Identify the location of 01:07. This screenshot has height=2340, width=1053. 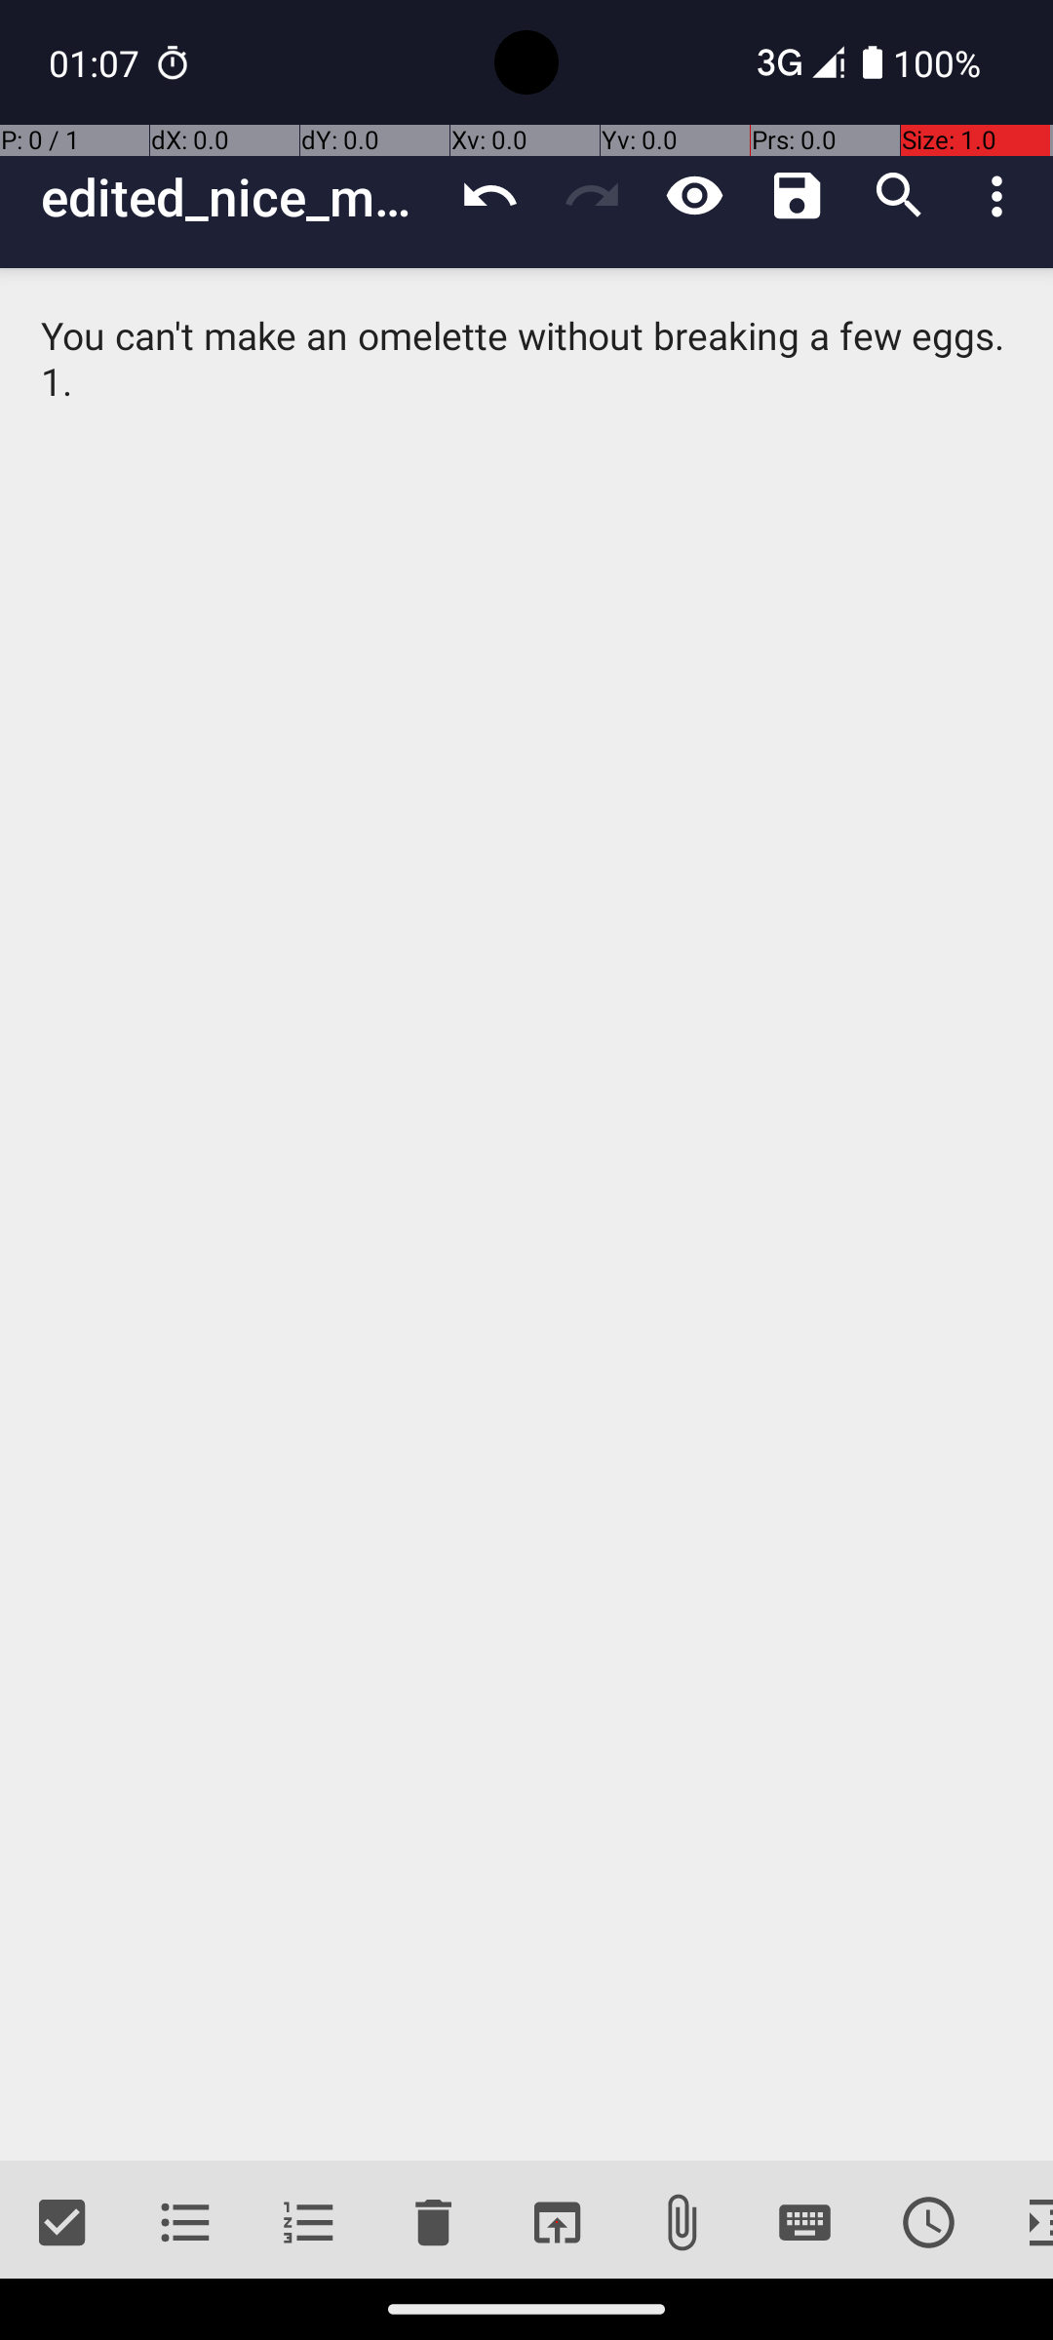
(97, 62).